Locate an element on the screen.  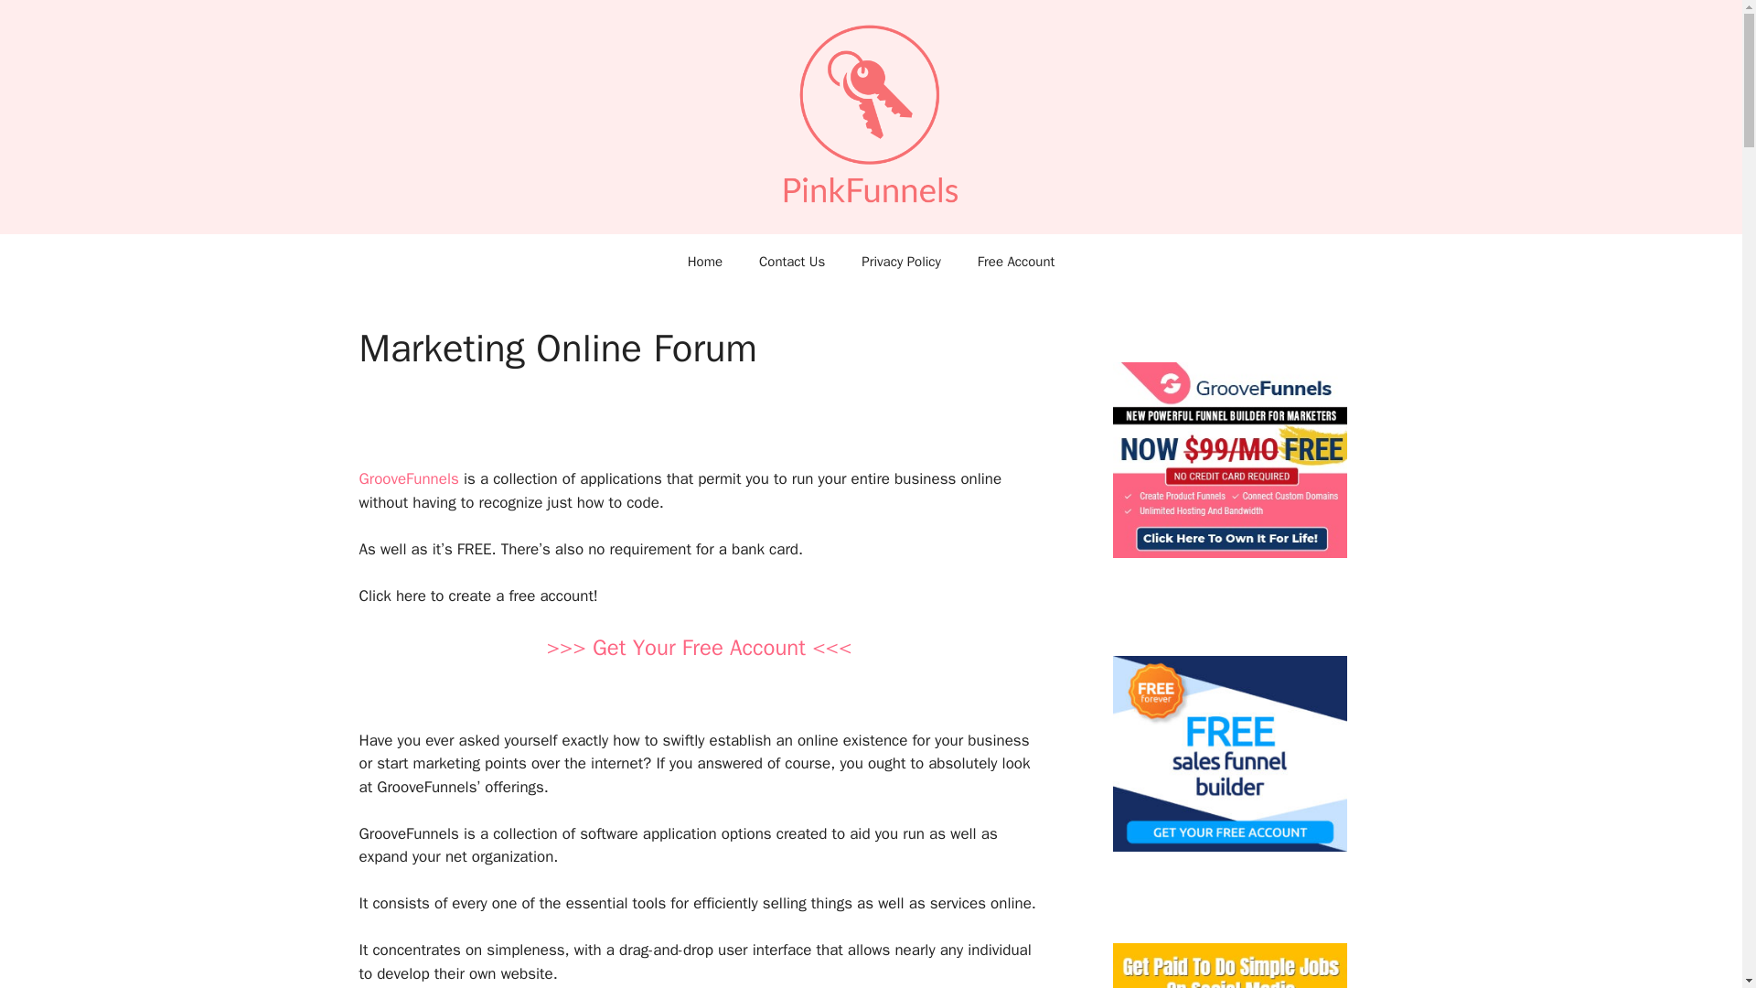
Home is located at coordinates (704, 262).